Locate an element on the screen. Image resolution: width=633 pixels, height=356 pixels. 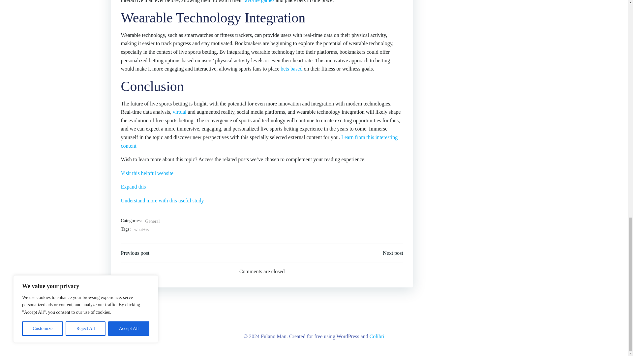
Next post is located at coordinates (393, 253).